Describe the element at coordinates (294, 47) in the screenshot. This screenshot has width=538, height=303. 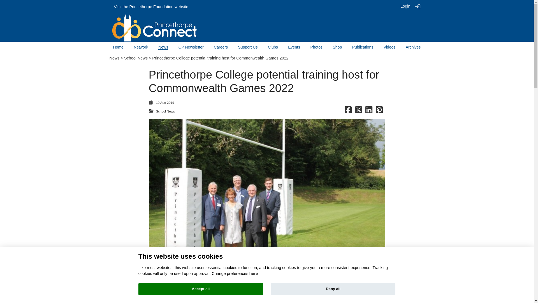
I see `Events` at that location.